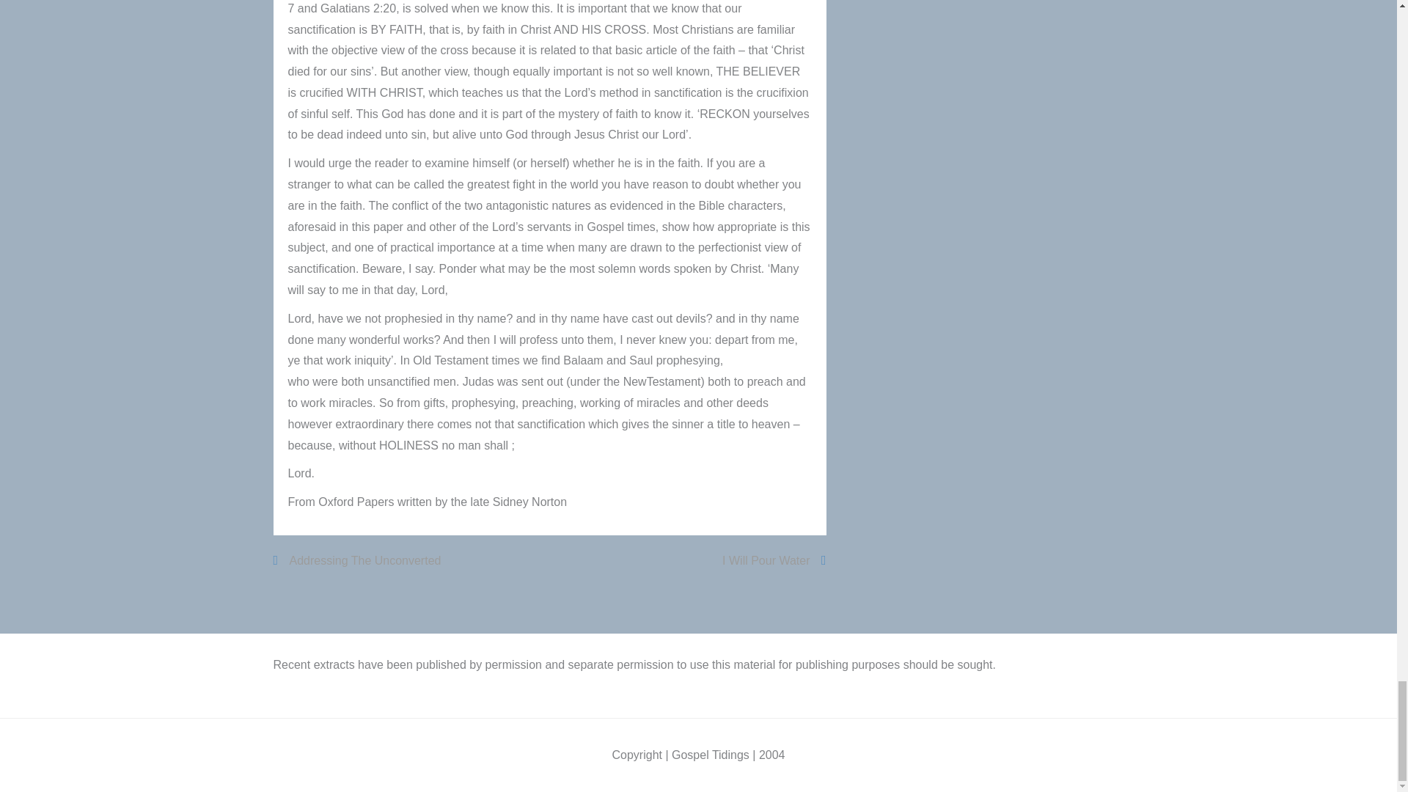 The width and height of the screenshot is (1408, 792). Describe the element at coordinates (357, 560) in the screenshot. I see `Addressing The Unconverted` at that location.